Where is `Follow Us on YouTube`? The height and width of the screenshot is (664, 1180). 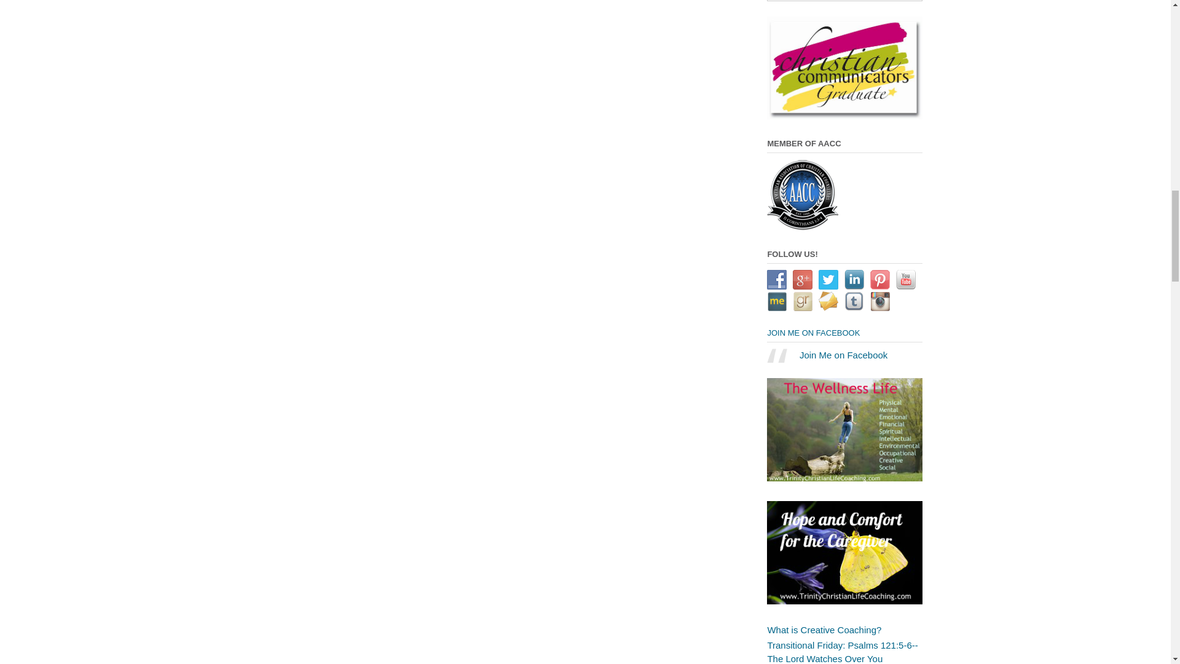
Follow Us on YouTube is located at coordinates (905, 279).